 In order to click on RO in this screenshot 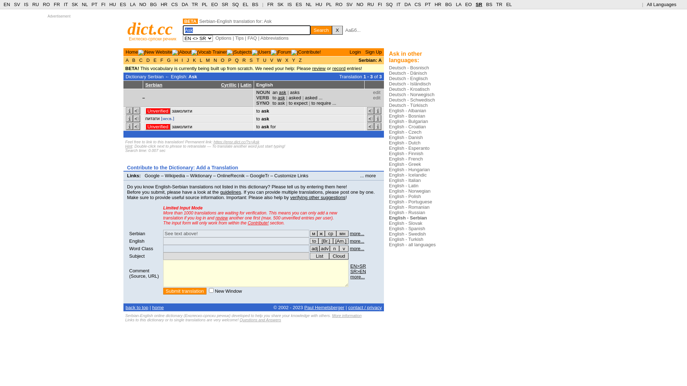, I will do `click(339, 4)`.